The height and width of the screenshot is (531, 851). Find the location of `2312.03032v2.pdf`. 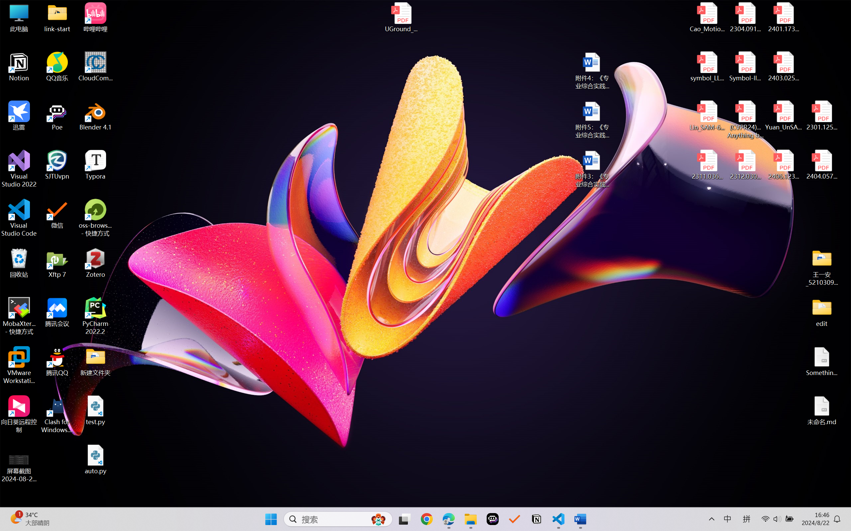

2312.03032v2.pdf is located at coordinates (745, 165).